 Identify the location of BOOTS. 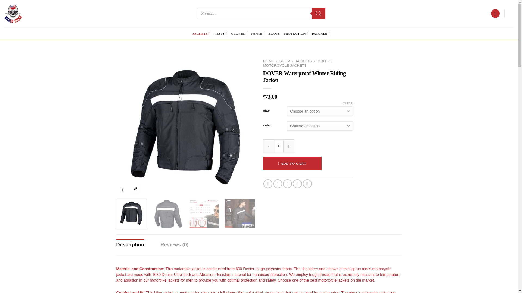
(274, 33).